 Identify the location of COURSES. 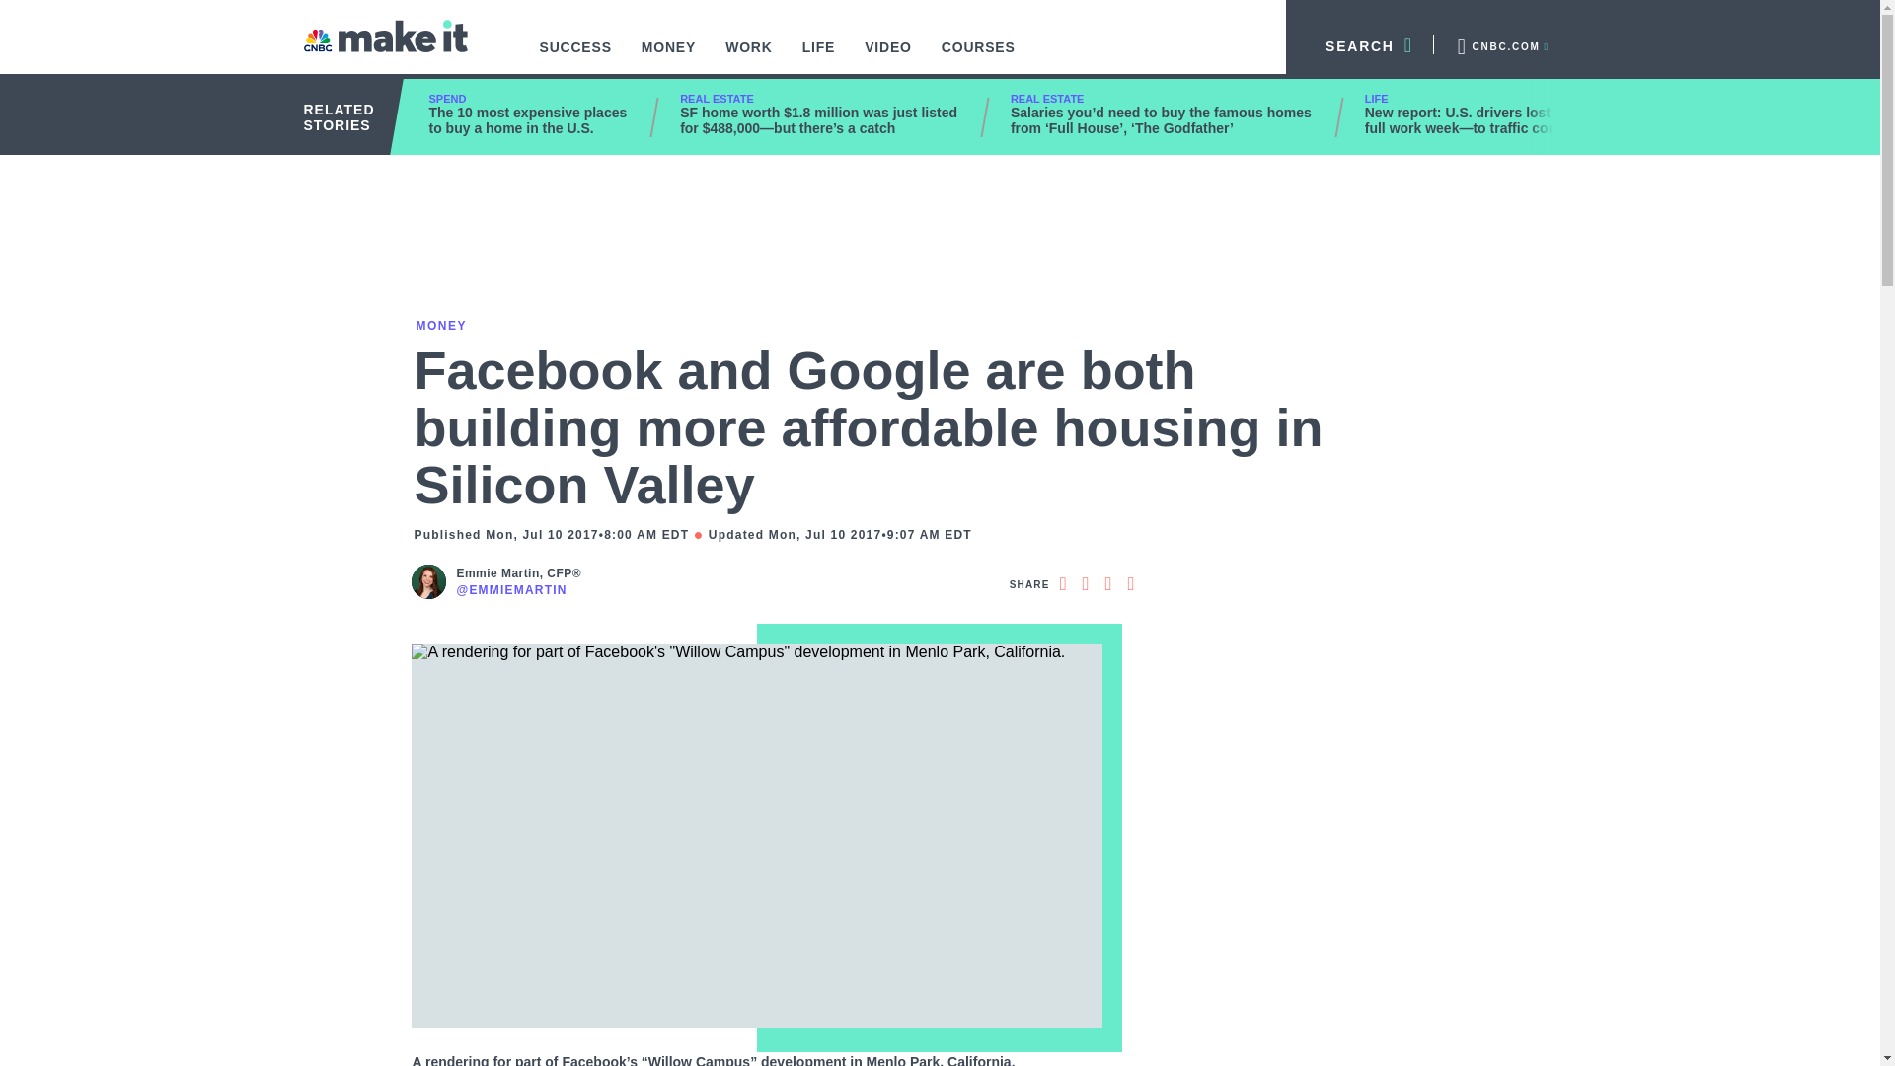
(978, 57).